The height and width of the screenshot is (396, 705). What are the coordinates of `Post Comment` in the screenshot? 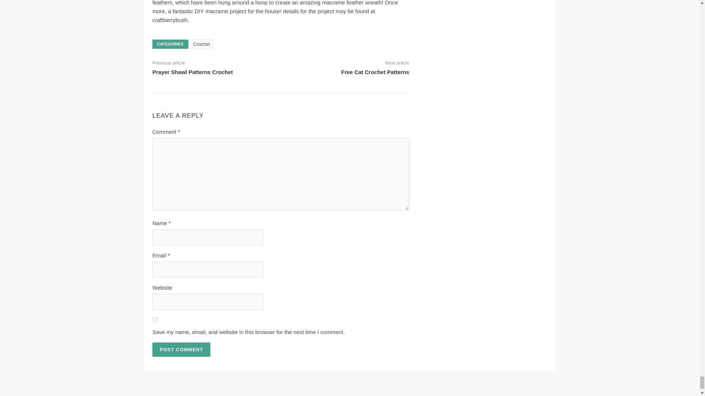 It's located at (181, 350).